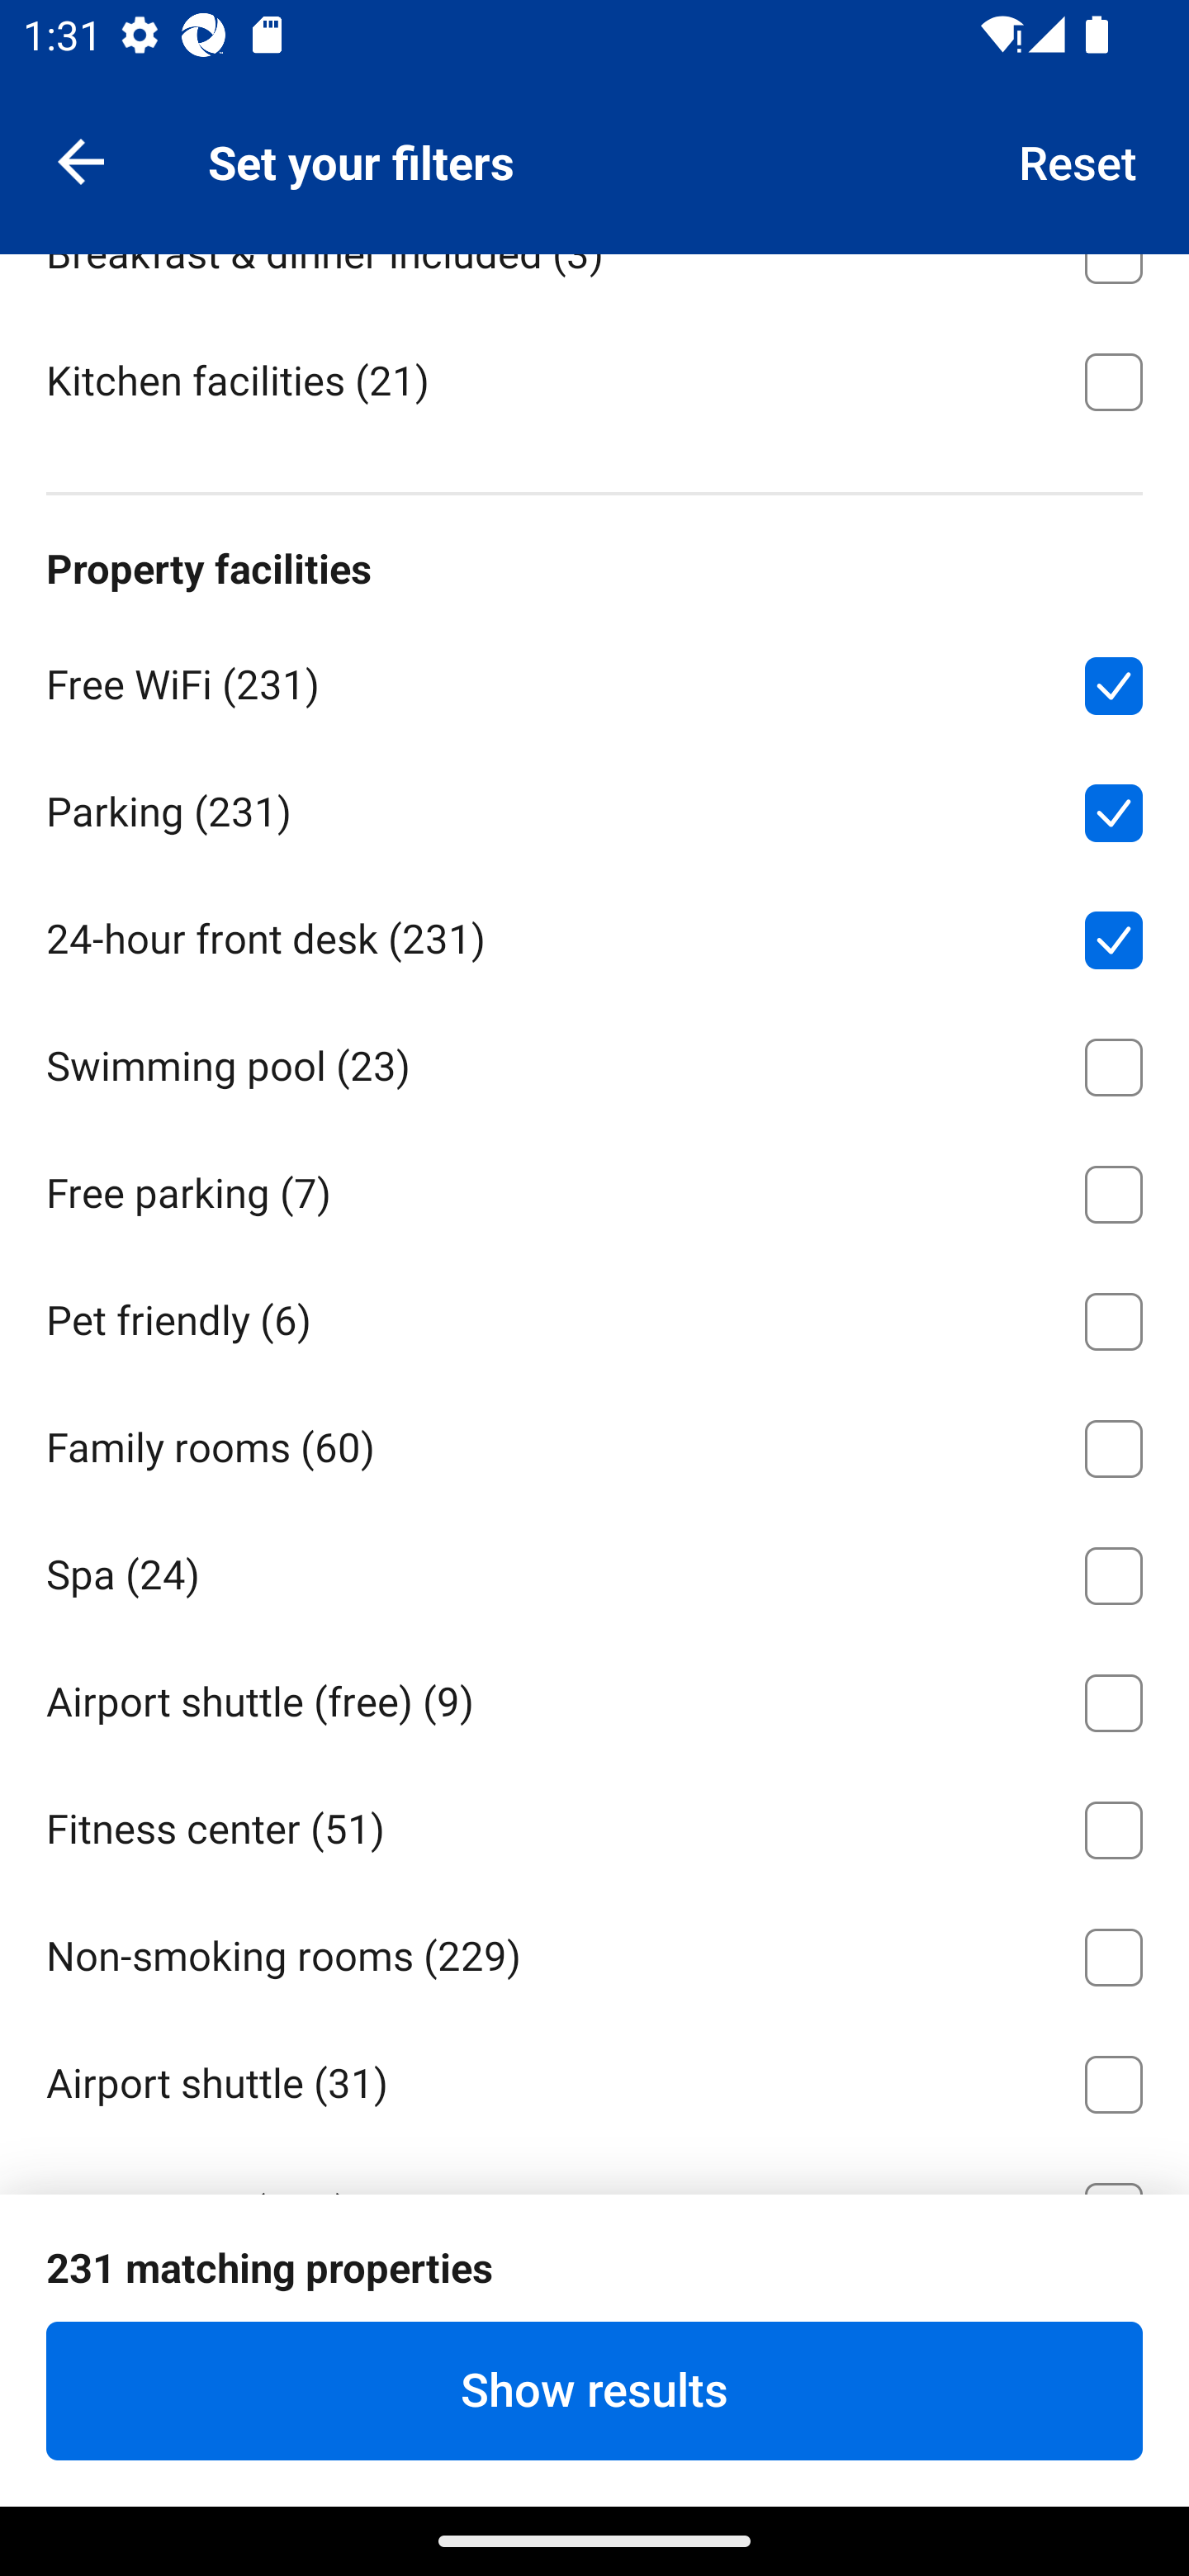 The width and height of the screenshot is (1189, 2576). Describe the element at coordinates (594, 935) in the screenshot. I see `24-hour front desk ⁦(231)` at that location.